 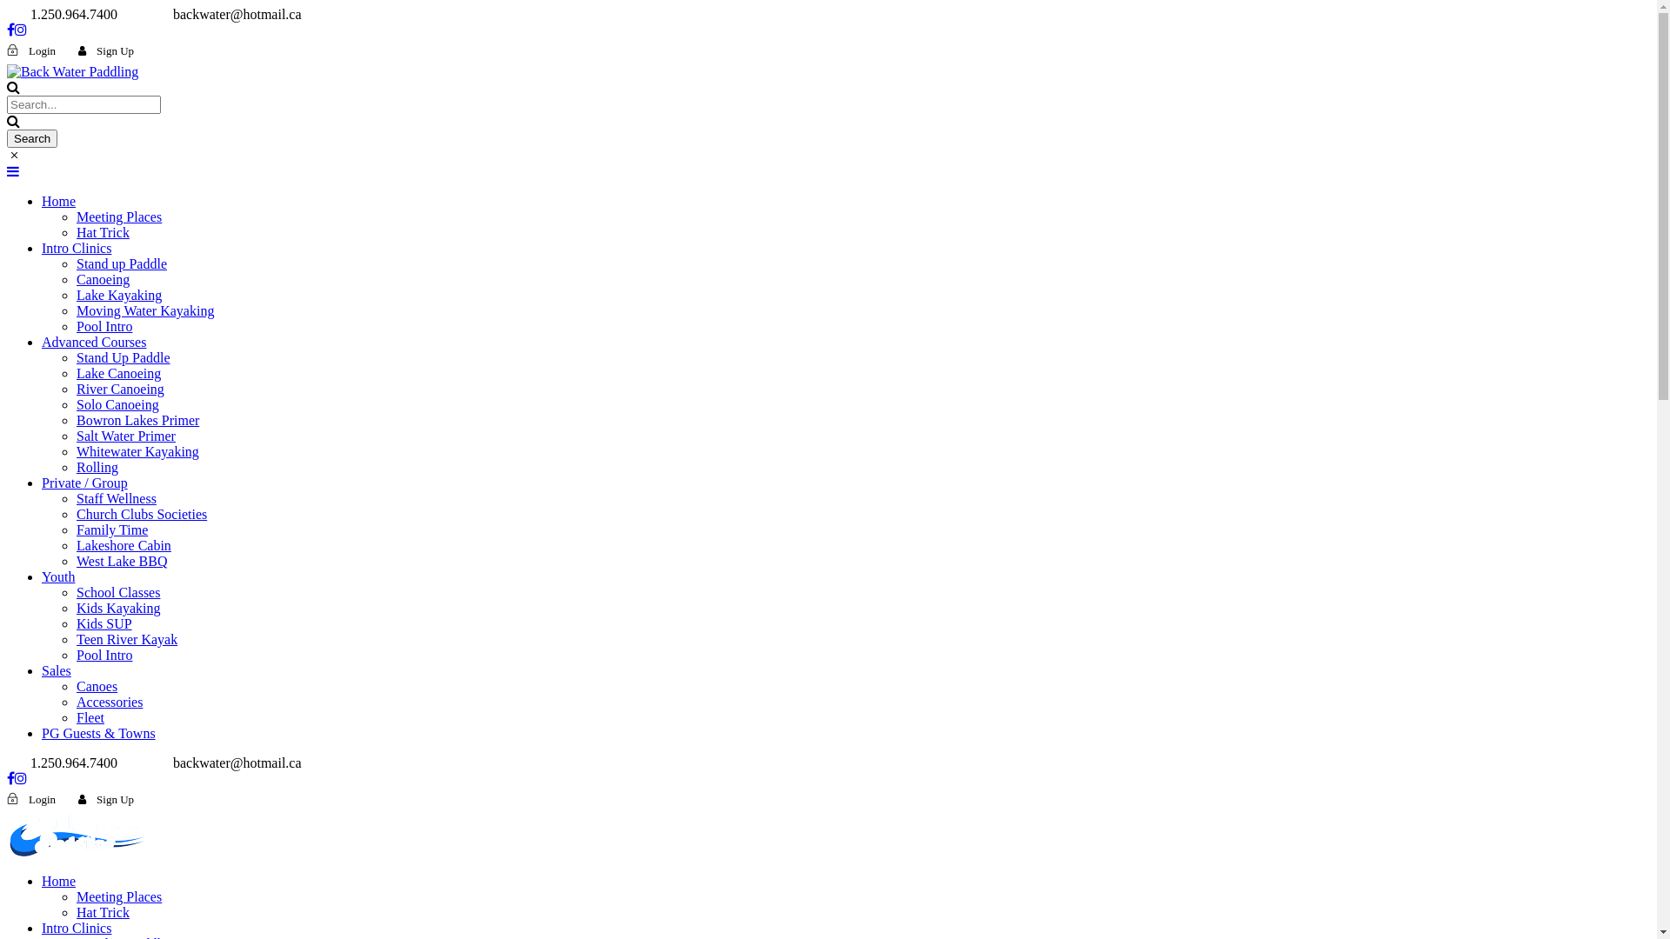 I want to click on Family Time, so click(x=112, y=530).